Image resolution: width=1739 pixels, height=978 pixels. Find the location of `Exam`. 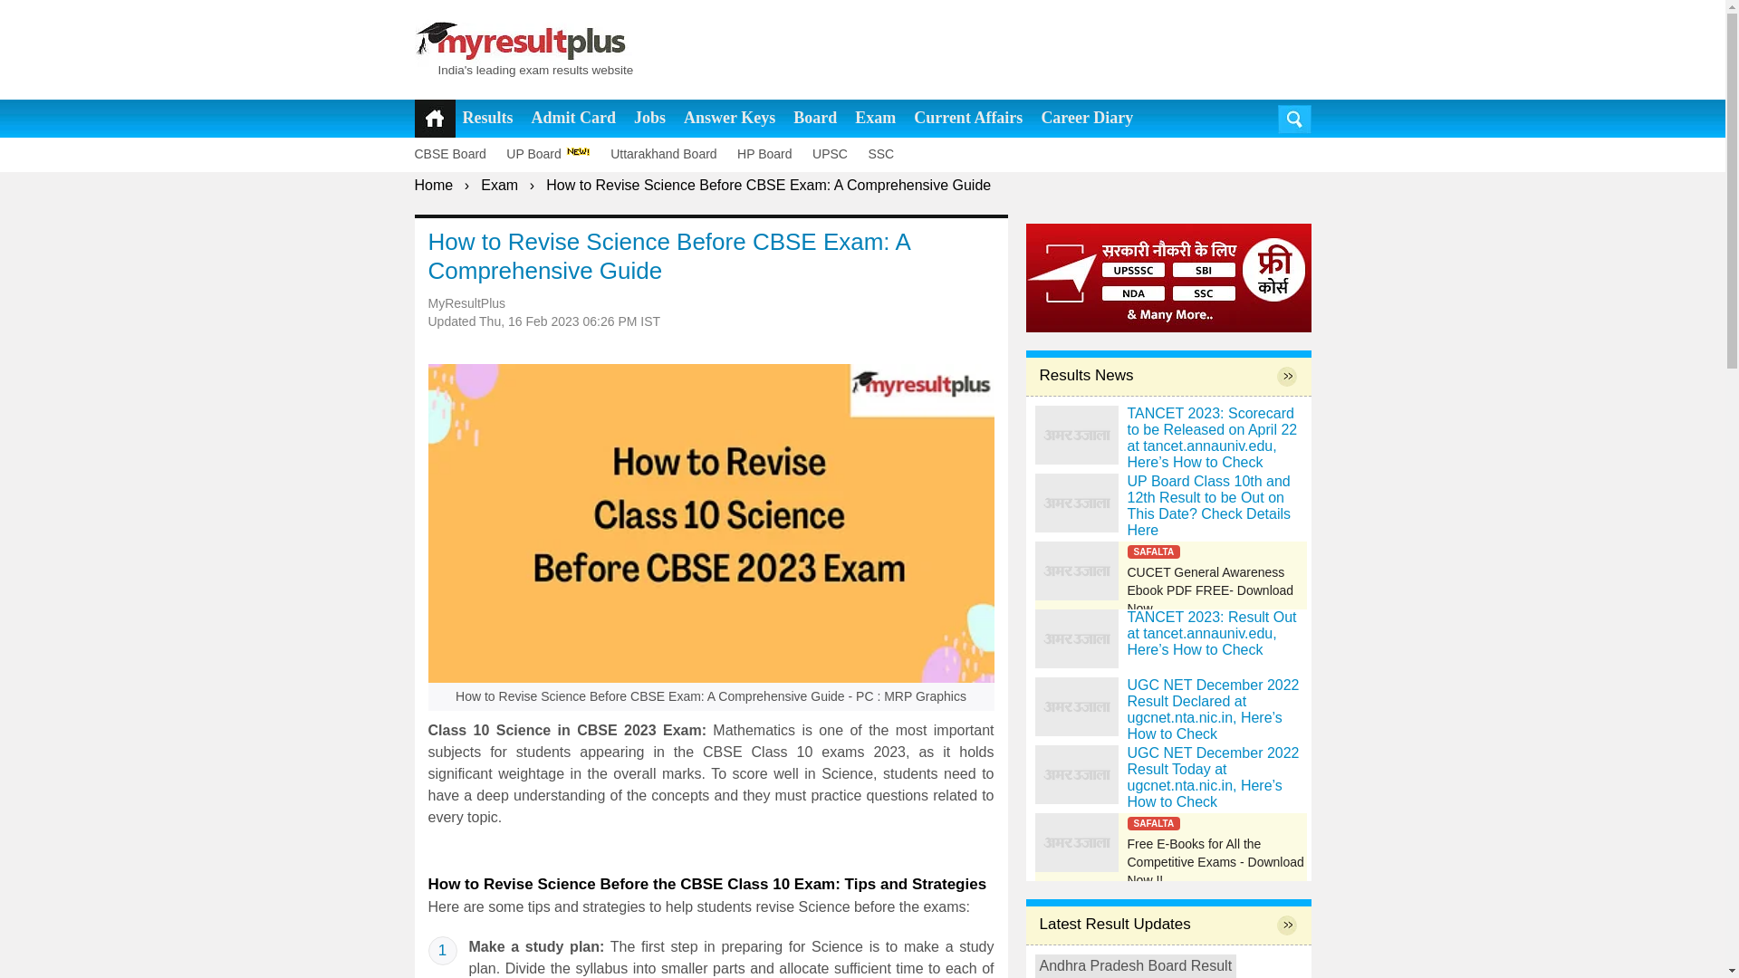

Exam is located at coordinates (875, 118).